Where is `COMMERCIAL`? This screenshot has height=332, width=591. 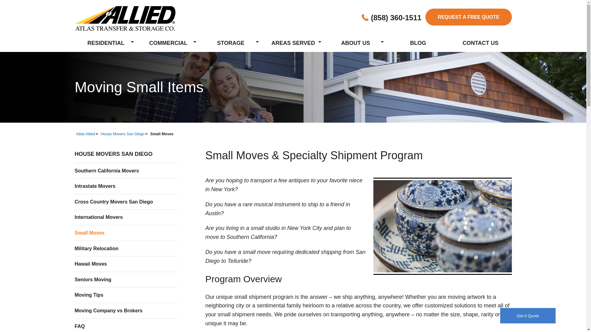 COMMERCIAL is located at coordinates (168, 42).